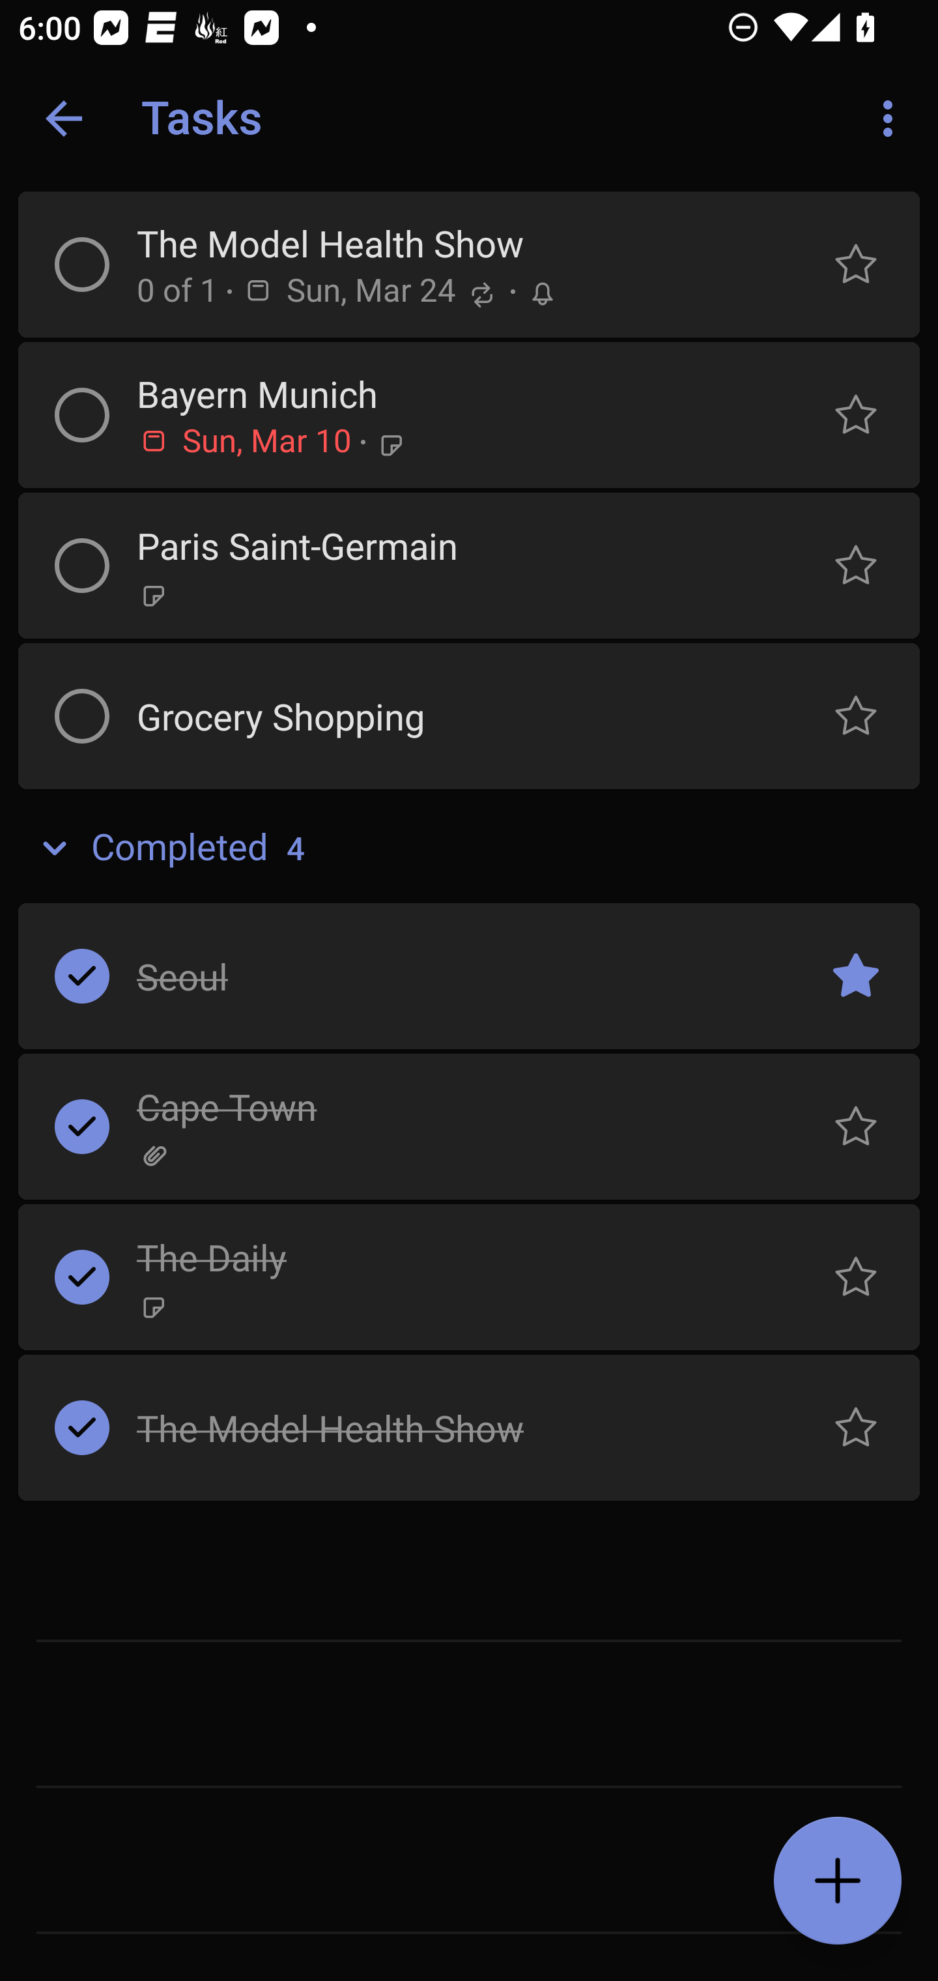 Image resolution: width=938 pixels, height=1981 pixels. Describe the element at coordinates (856, 1276) in the screenshot. I see `Normal task The Daily, Button` at that location.